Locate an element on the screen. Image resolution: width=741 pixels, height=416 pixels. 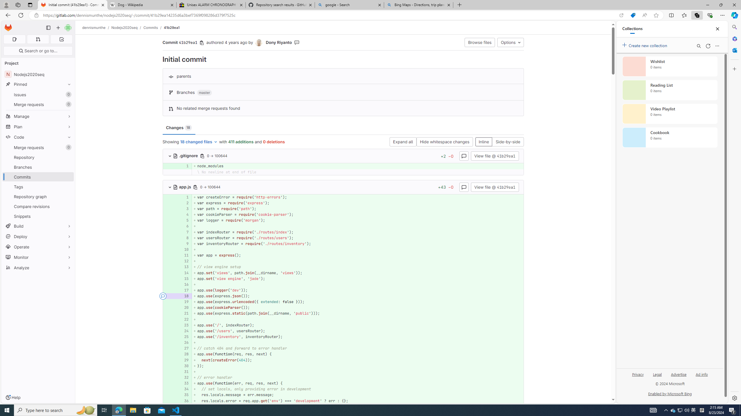
Tags is located at coordinates (38, 187).